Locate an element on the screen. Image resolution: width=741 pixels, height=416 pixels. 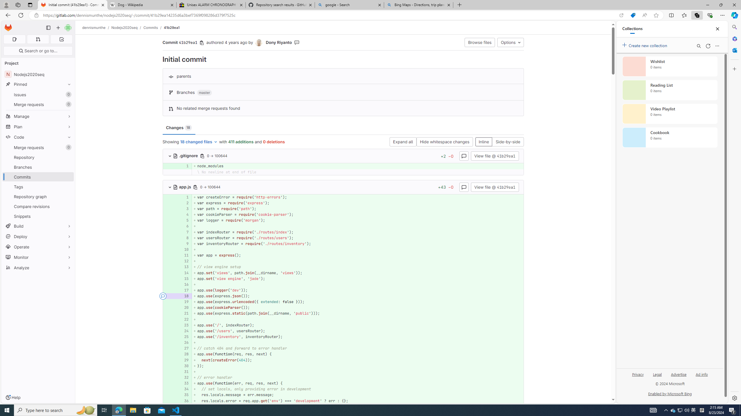
Tags is located at coordinates (38, 187).